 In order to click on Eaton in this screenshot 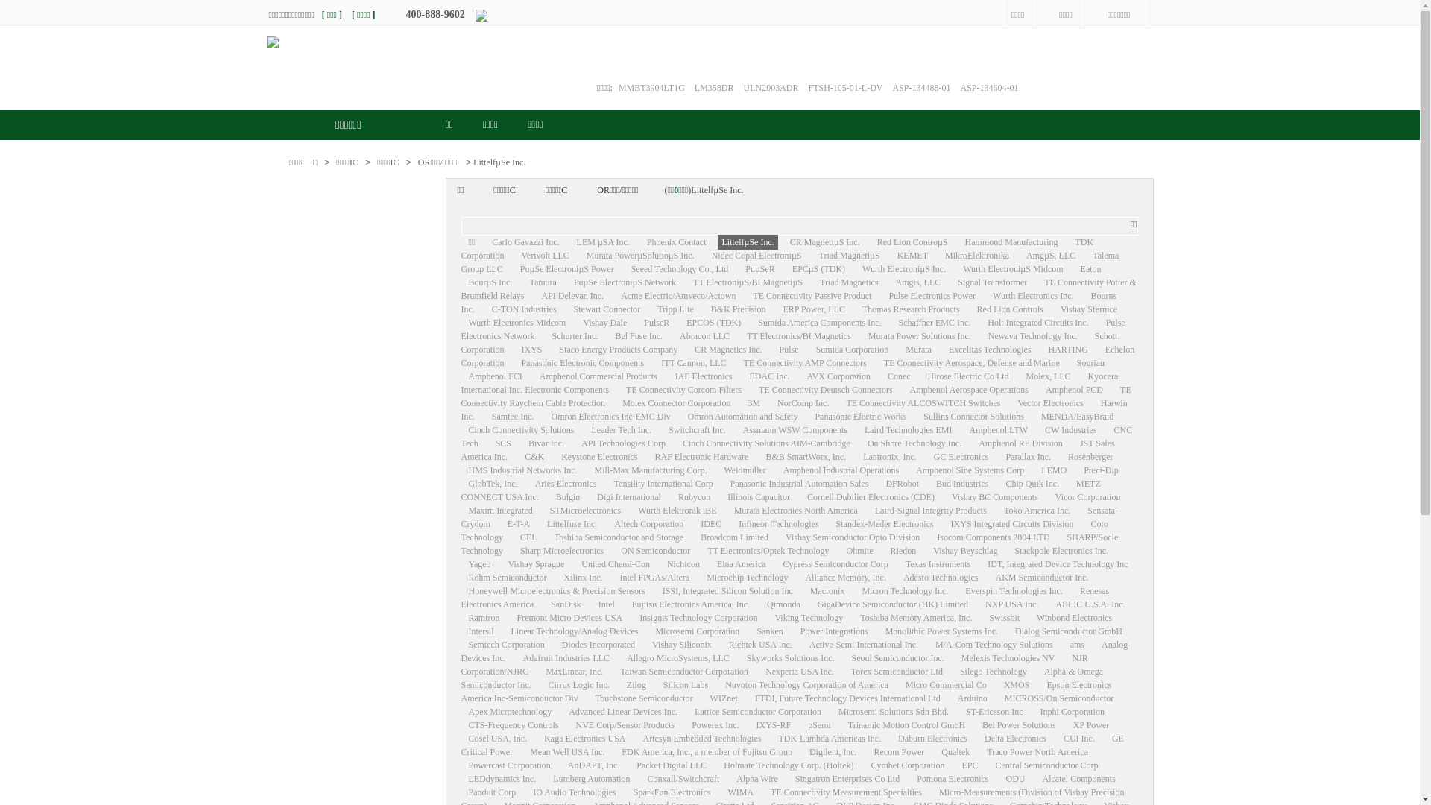, I will do `click(1091, 269)`.